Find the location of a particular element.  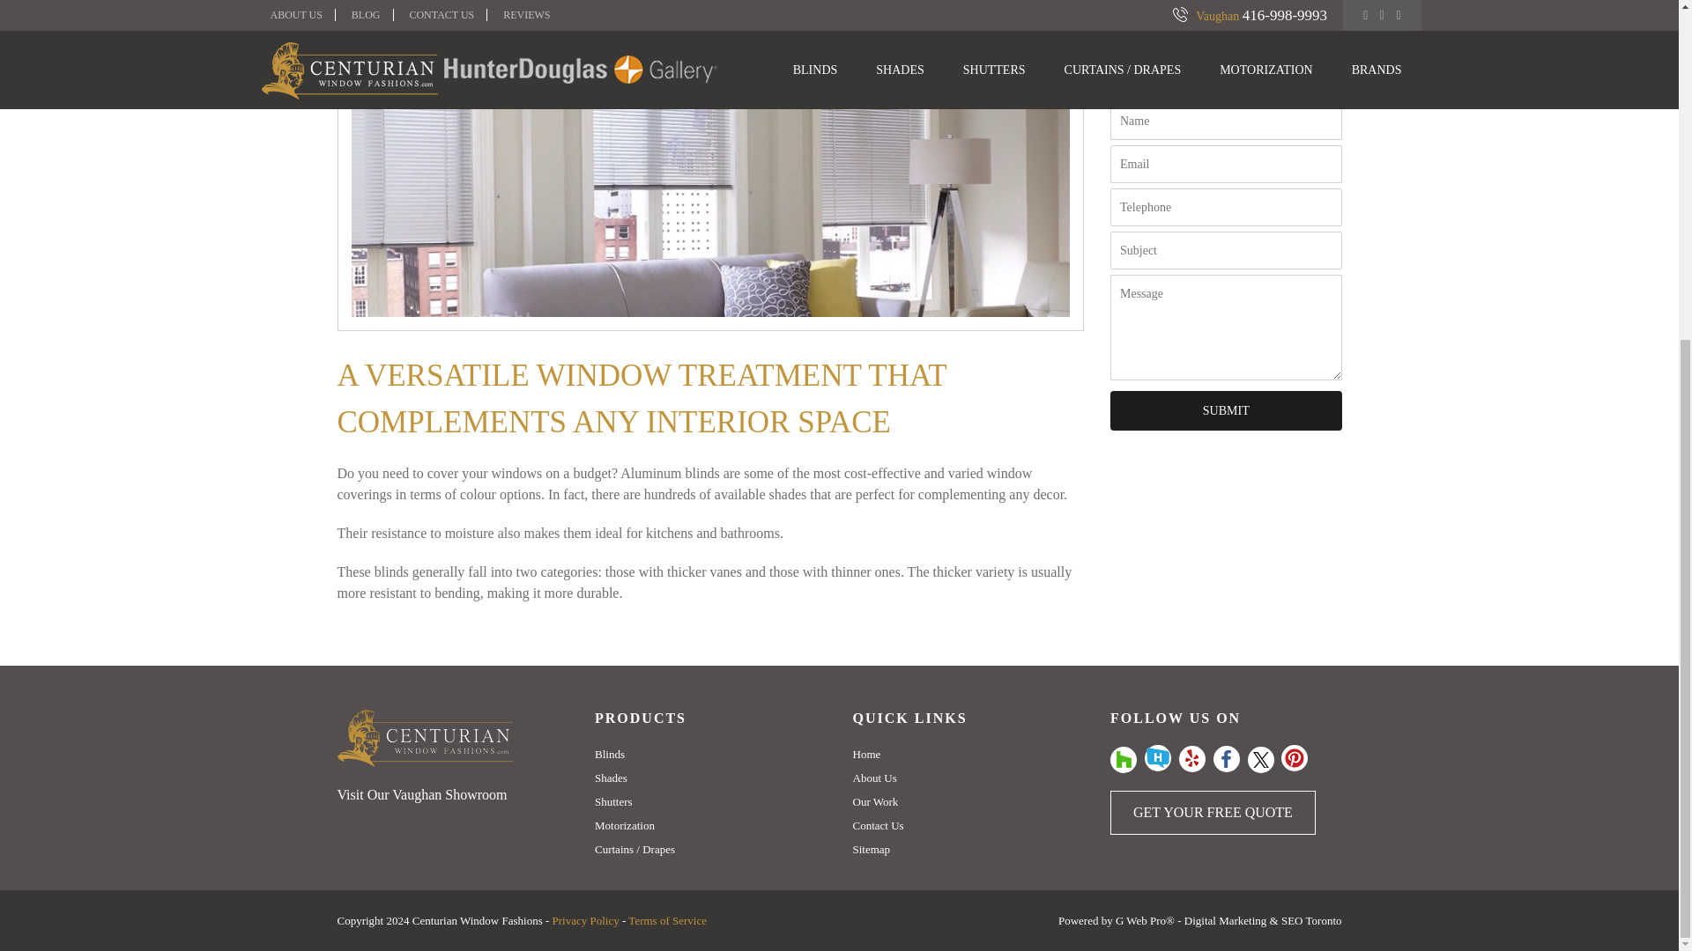

Motorization is located at coordinates (625, 825).